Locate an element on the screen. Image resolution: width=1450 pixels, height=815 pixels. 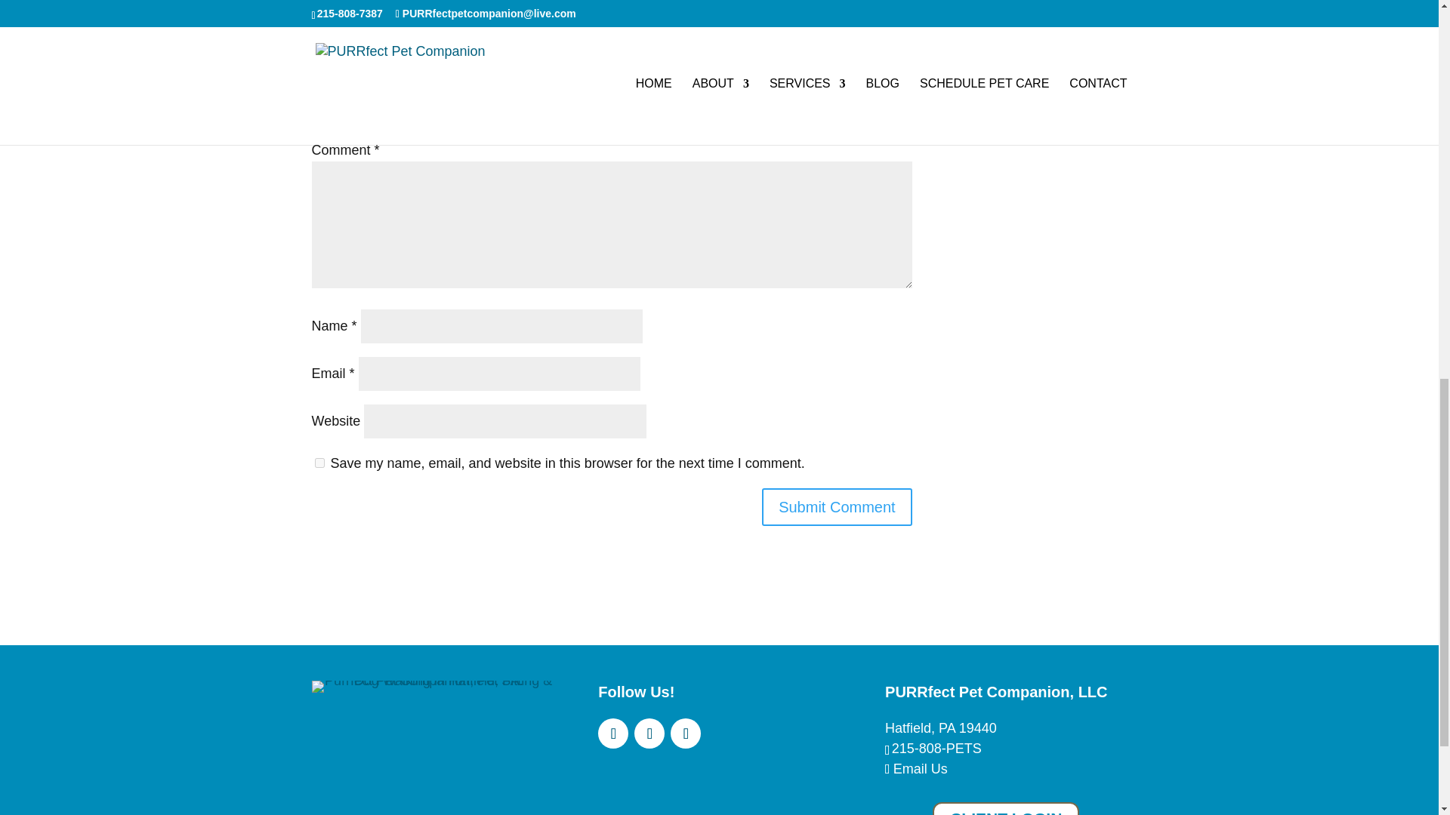
Follow on Facebook is located at coordinates (612, 733).